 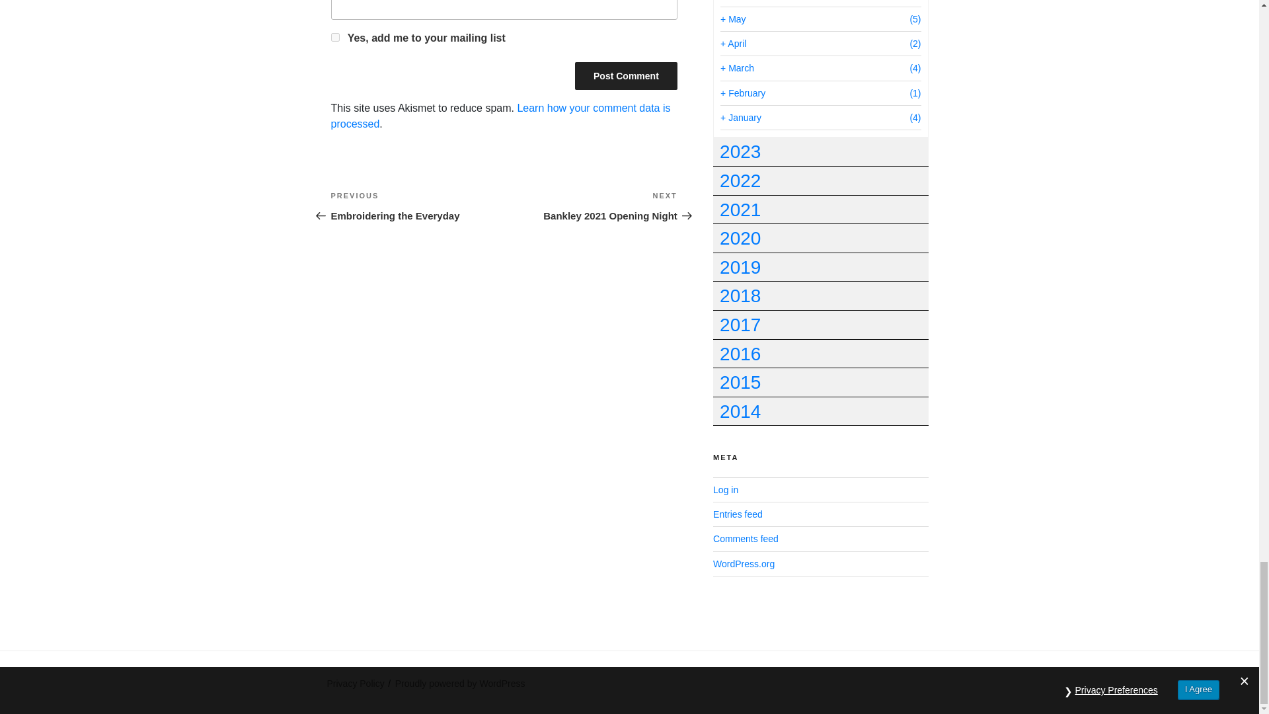 What do you see at coordinates (626, 75) in the screenshot?
I see `Post Comment` at bounding box center [626, 75].